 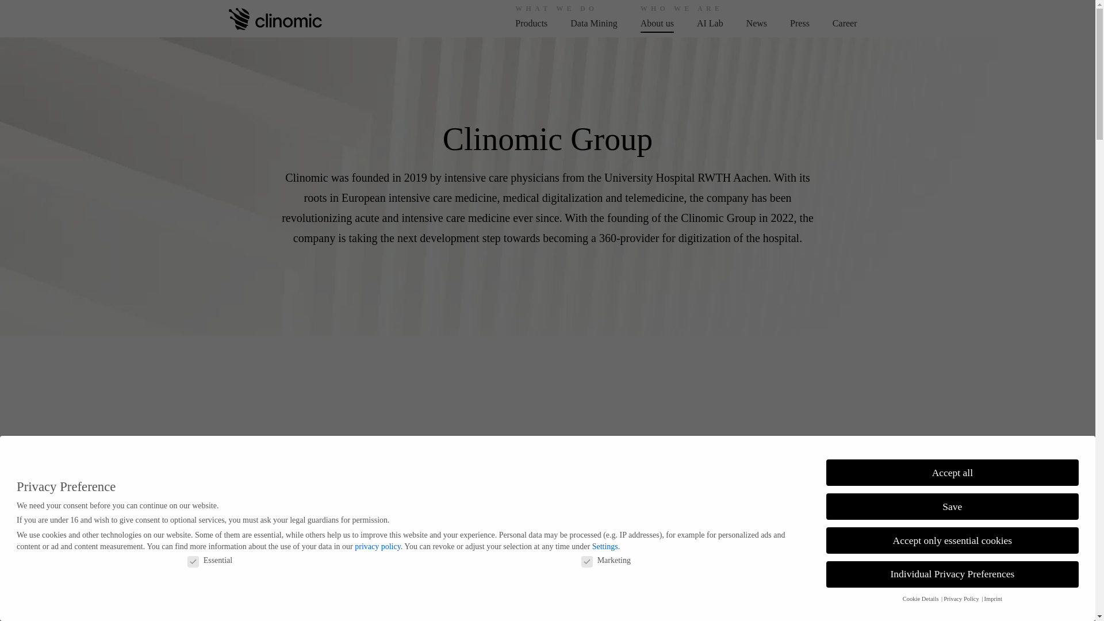 I want to click on Save, so click(x=952, y=501).